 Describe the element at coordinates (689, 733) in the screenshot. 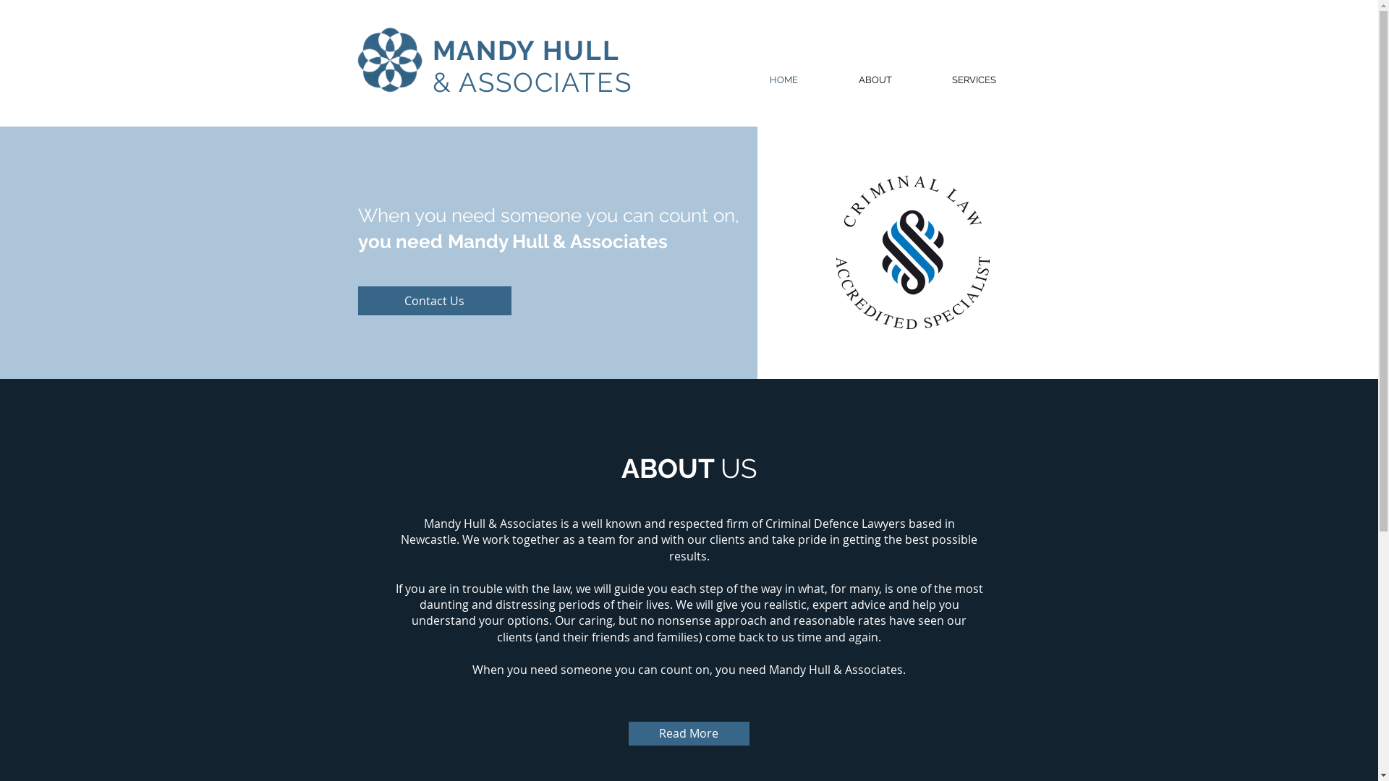

I see `Read More` at that location.